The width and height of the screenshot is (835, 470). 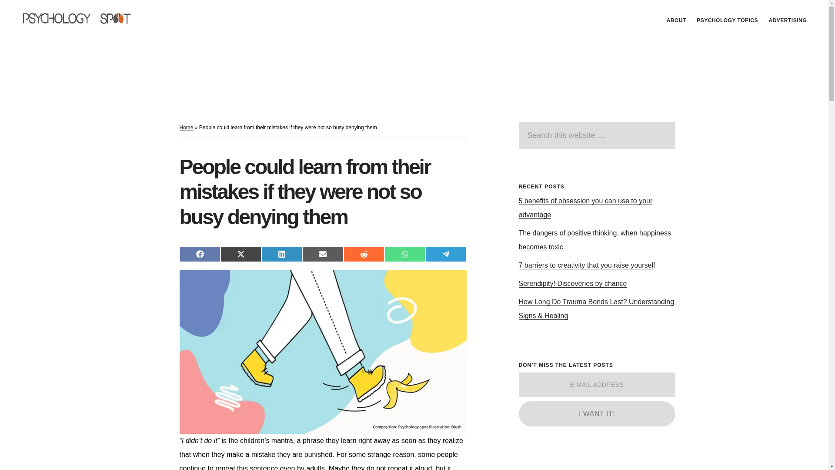 What do you see at coordinates (200, 254) in the screenshot?
I see `SHARE ON FACEBOOK` at bounding box center [200, 254].